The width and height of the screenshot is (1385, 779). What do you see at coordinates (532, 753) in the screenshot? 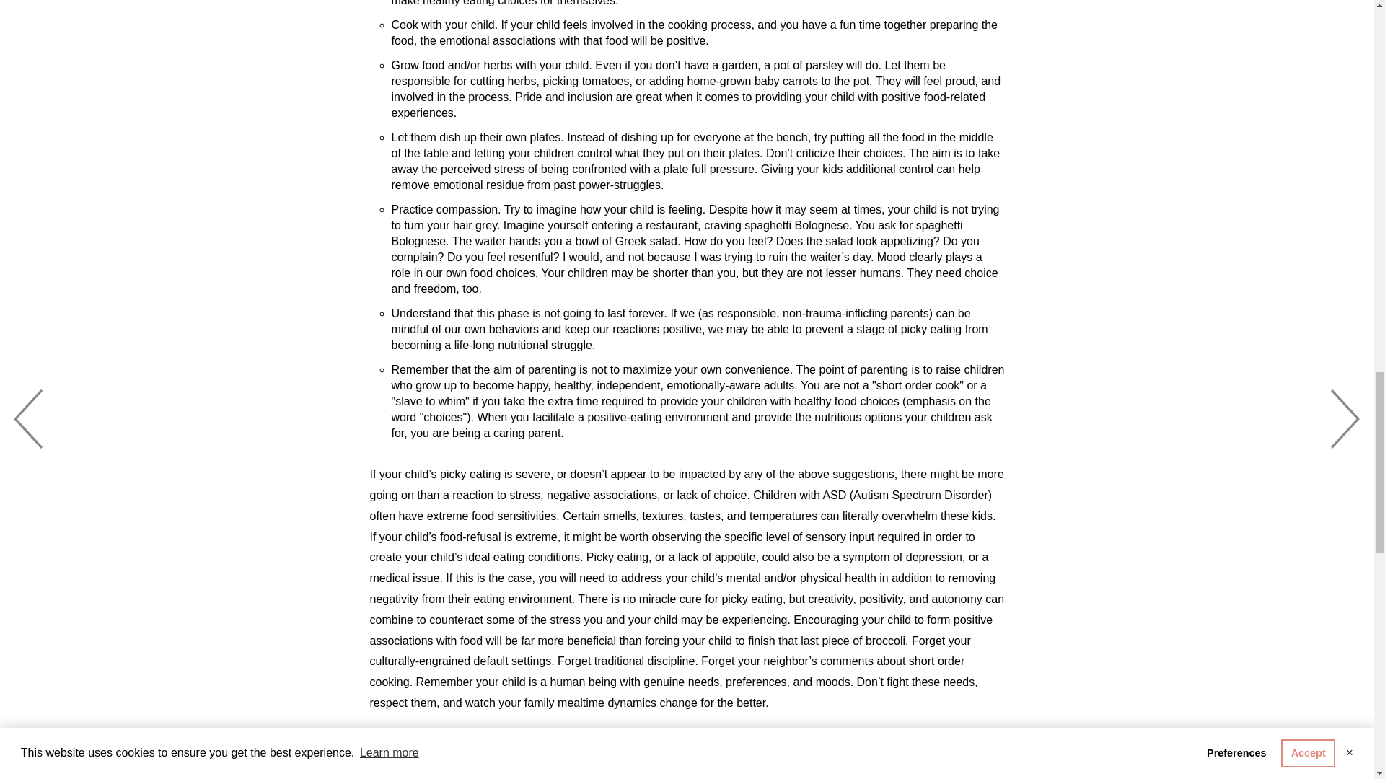
I see `Share this on Pinterest` at bounding box center [532, 753].